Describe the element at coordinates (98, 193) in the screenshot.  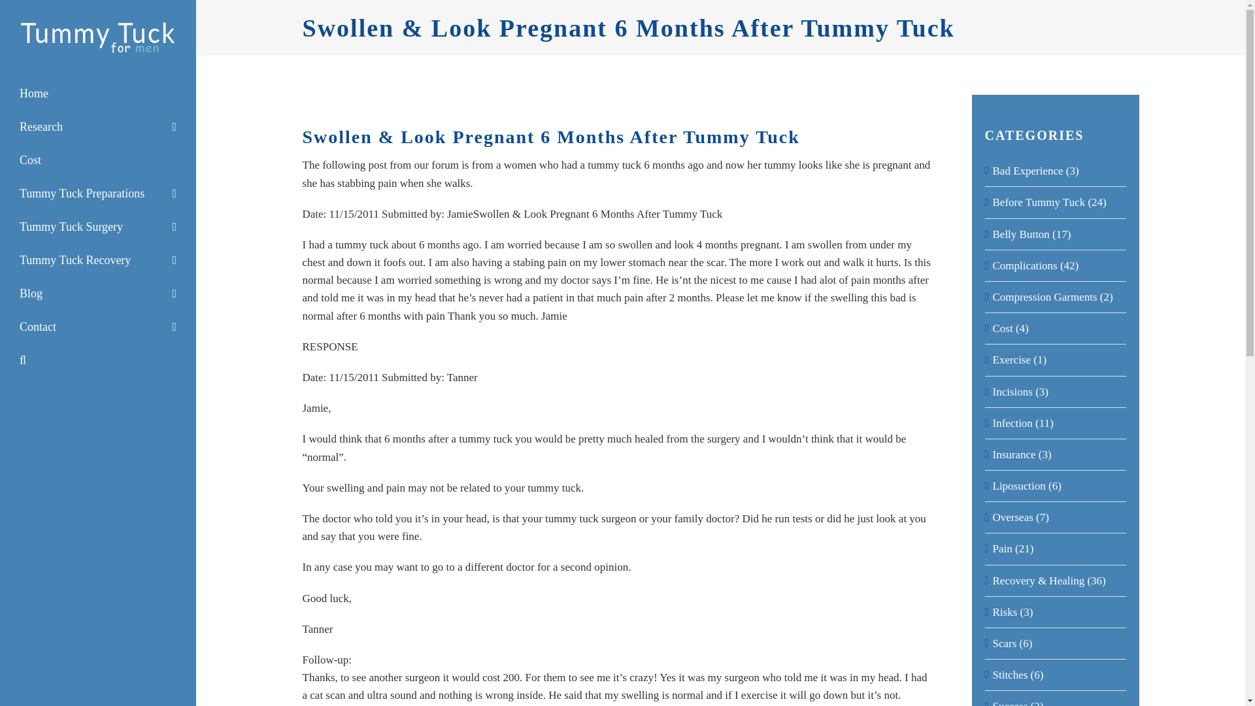
I see `Tummy Tuck Preparations` at that location.